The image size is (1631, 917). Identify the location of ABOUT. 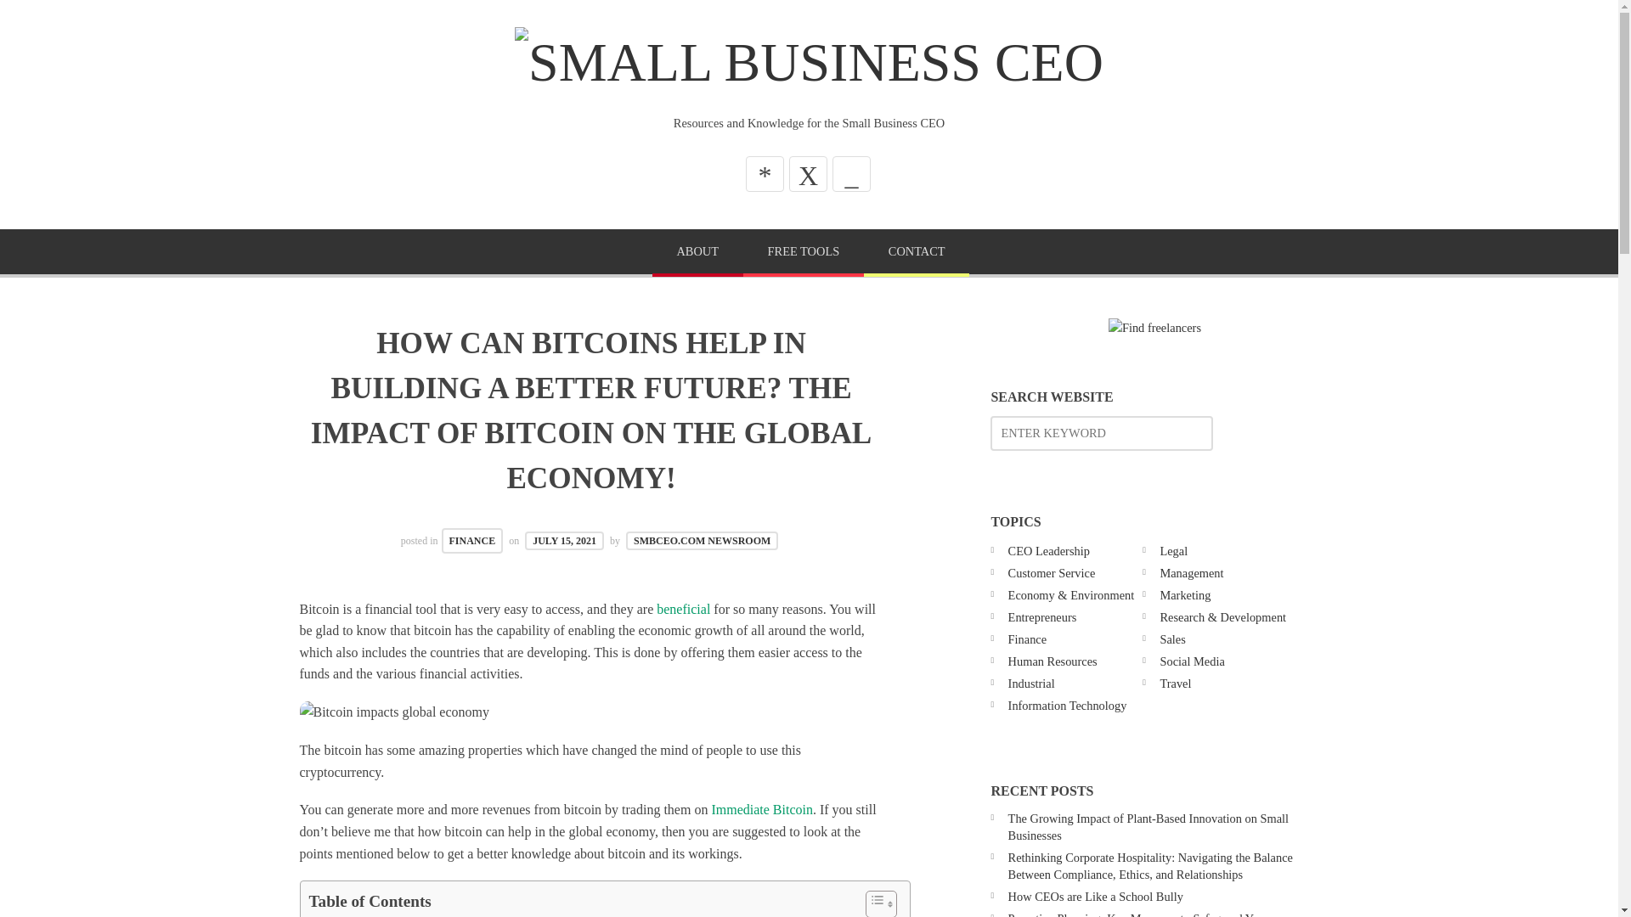
(698, 253).